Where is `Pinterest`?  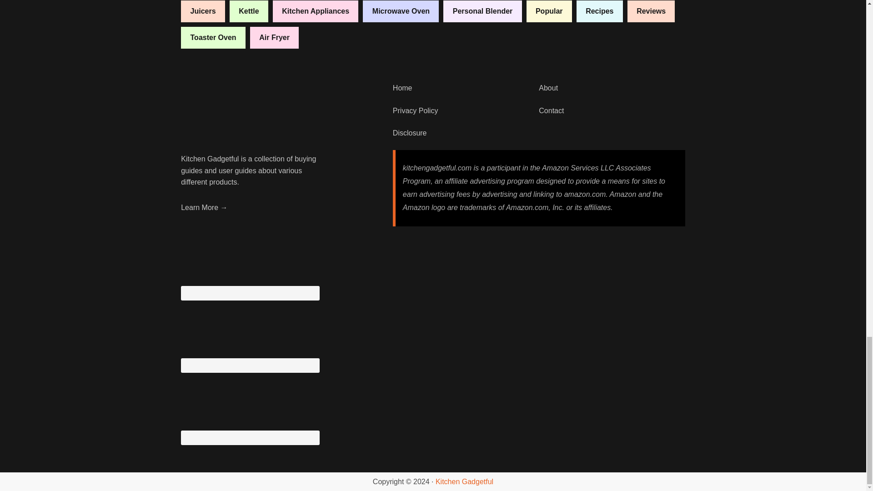 Pinterest is located at coordinates (249, 335).